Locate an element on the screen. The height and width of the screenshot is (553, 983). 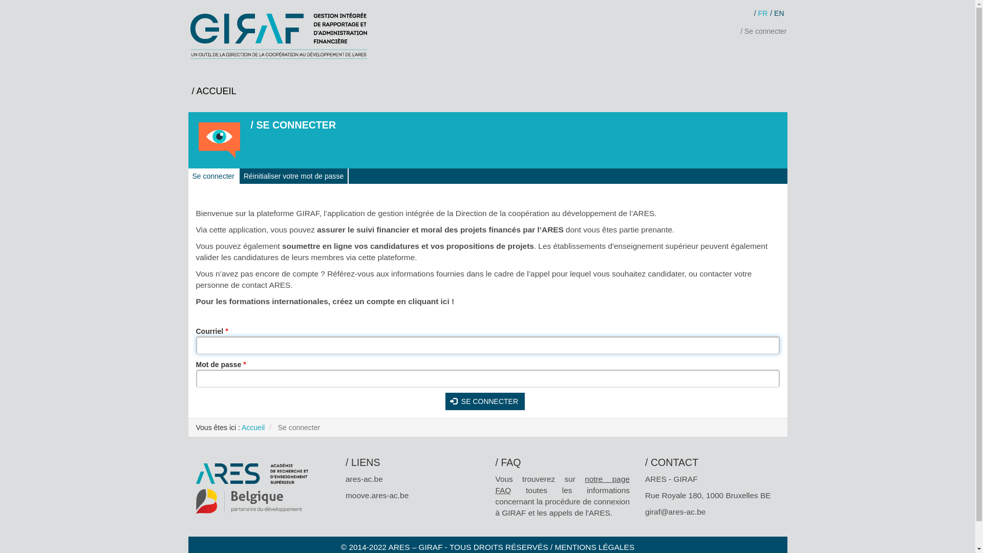
FR is located at coordinates (761, 13).